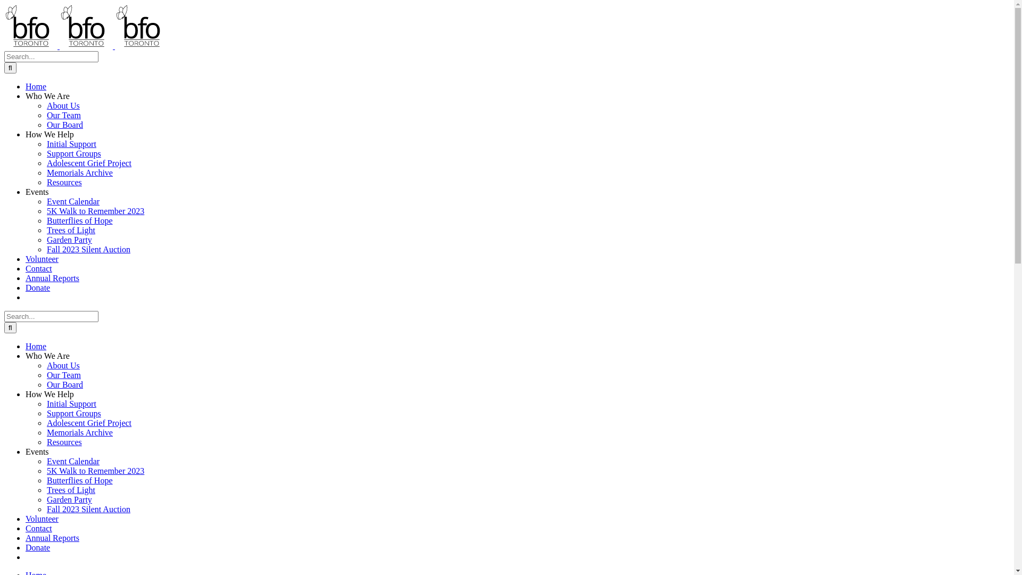  I want to click on Events, so click(37, 192).